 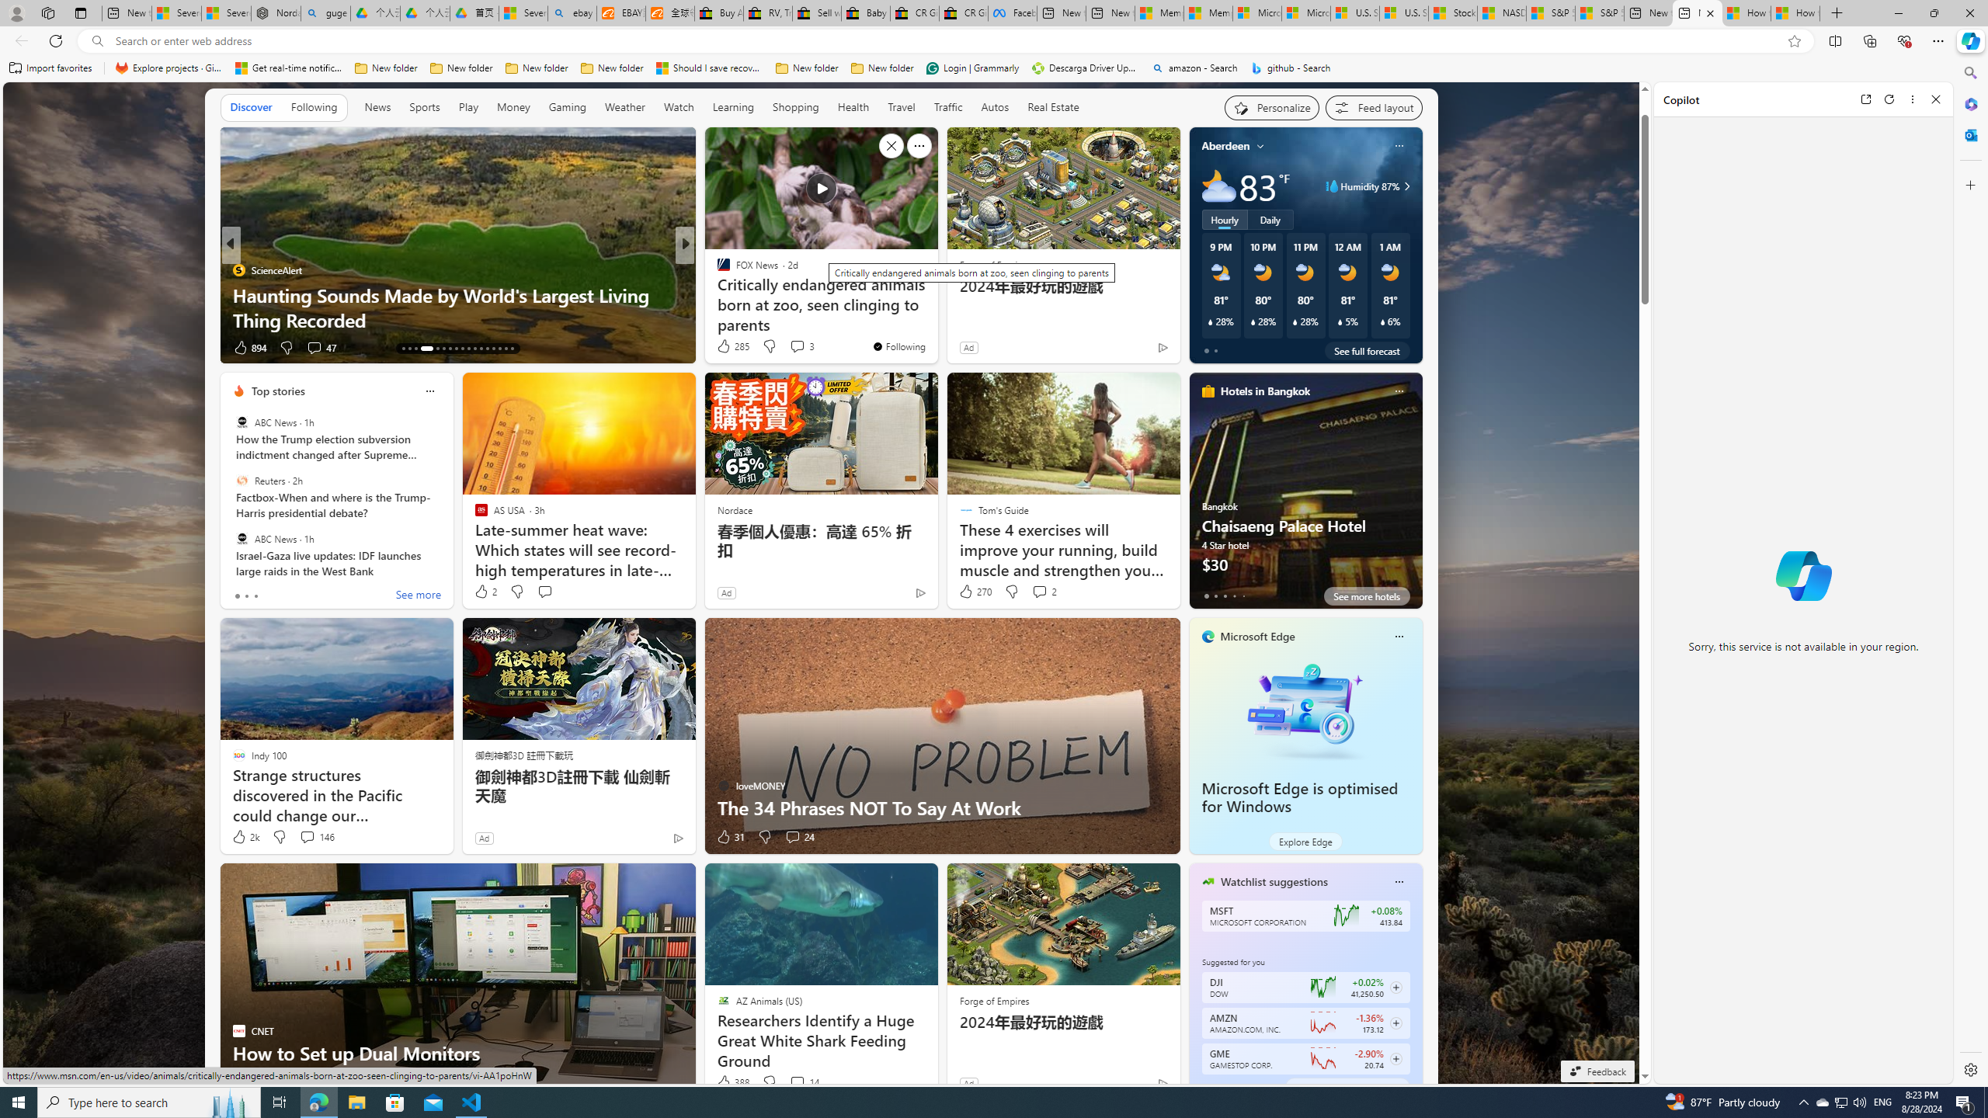 What do you see at coordinates (732, 346) in the screenshot?
I see `285 Like` at bounding box center [732, 346].